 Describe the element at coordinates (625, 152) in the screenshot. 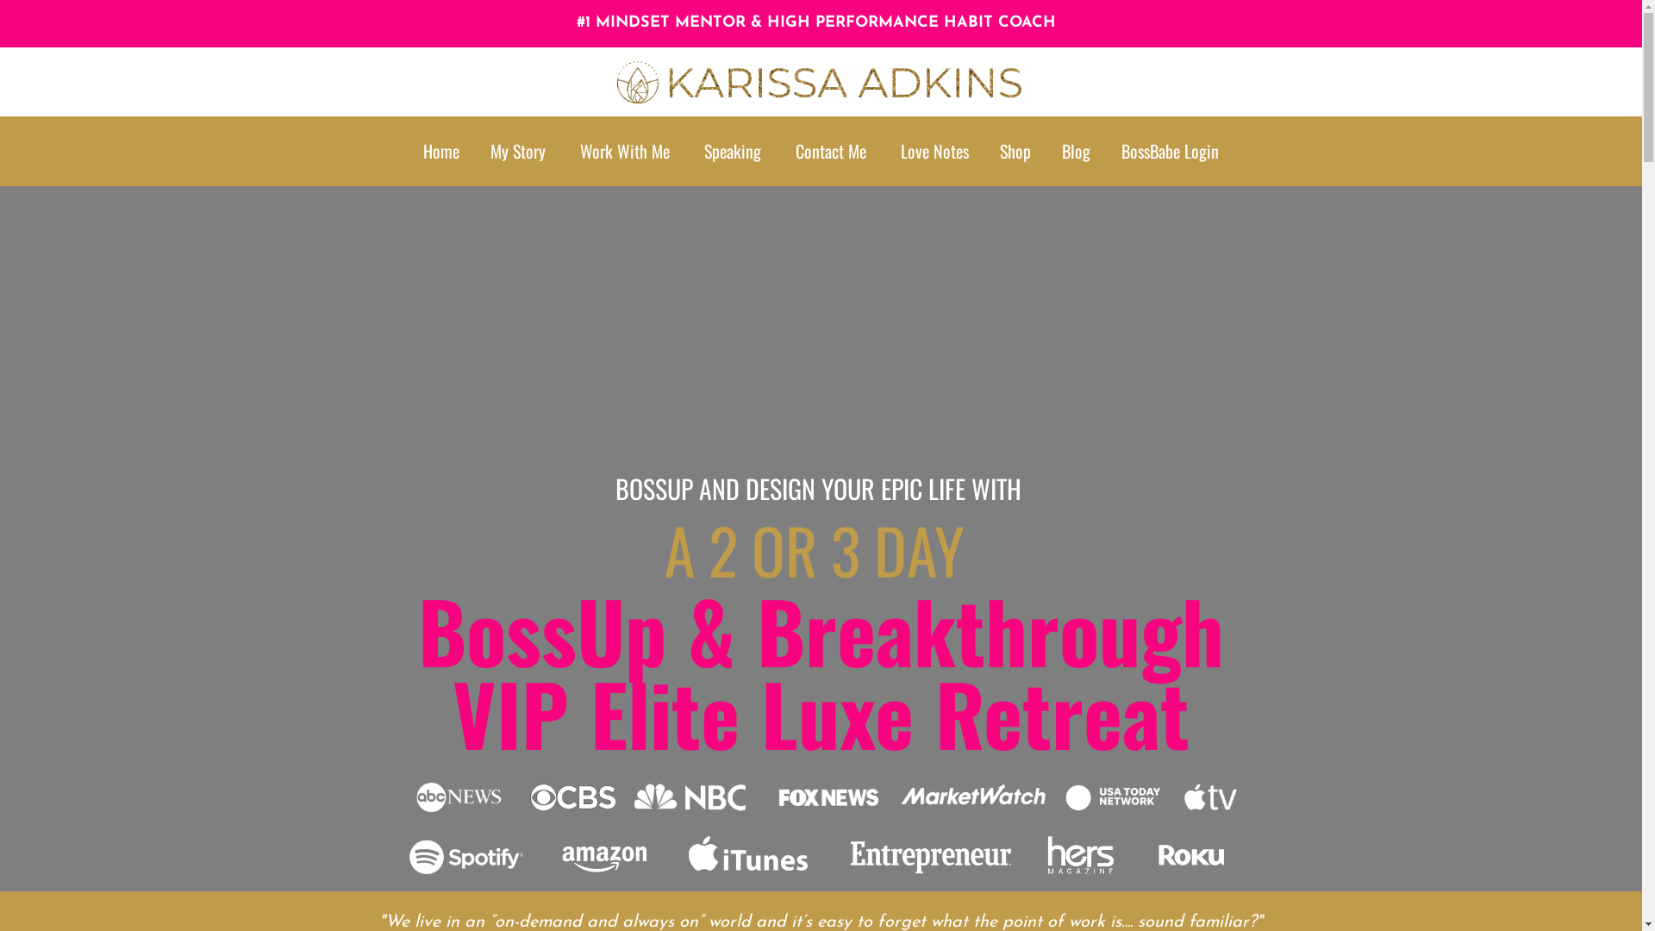

I see `Work With Me` at that location.